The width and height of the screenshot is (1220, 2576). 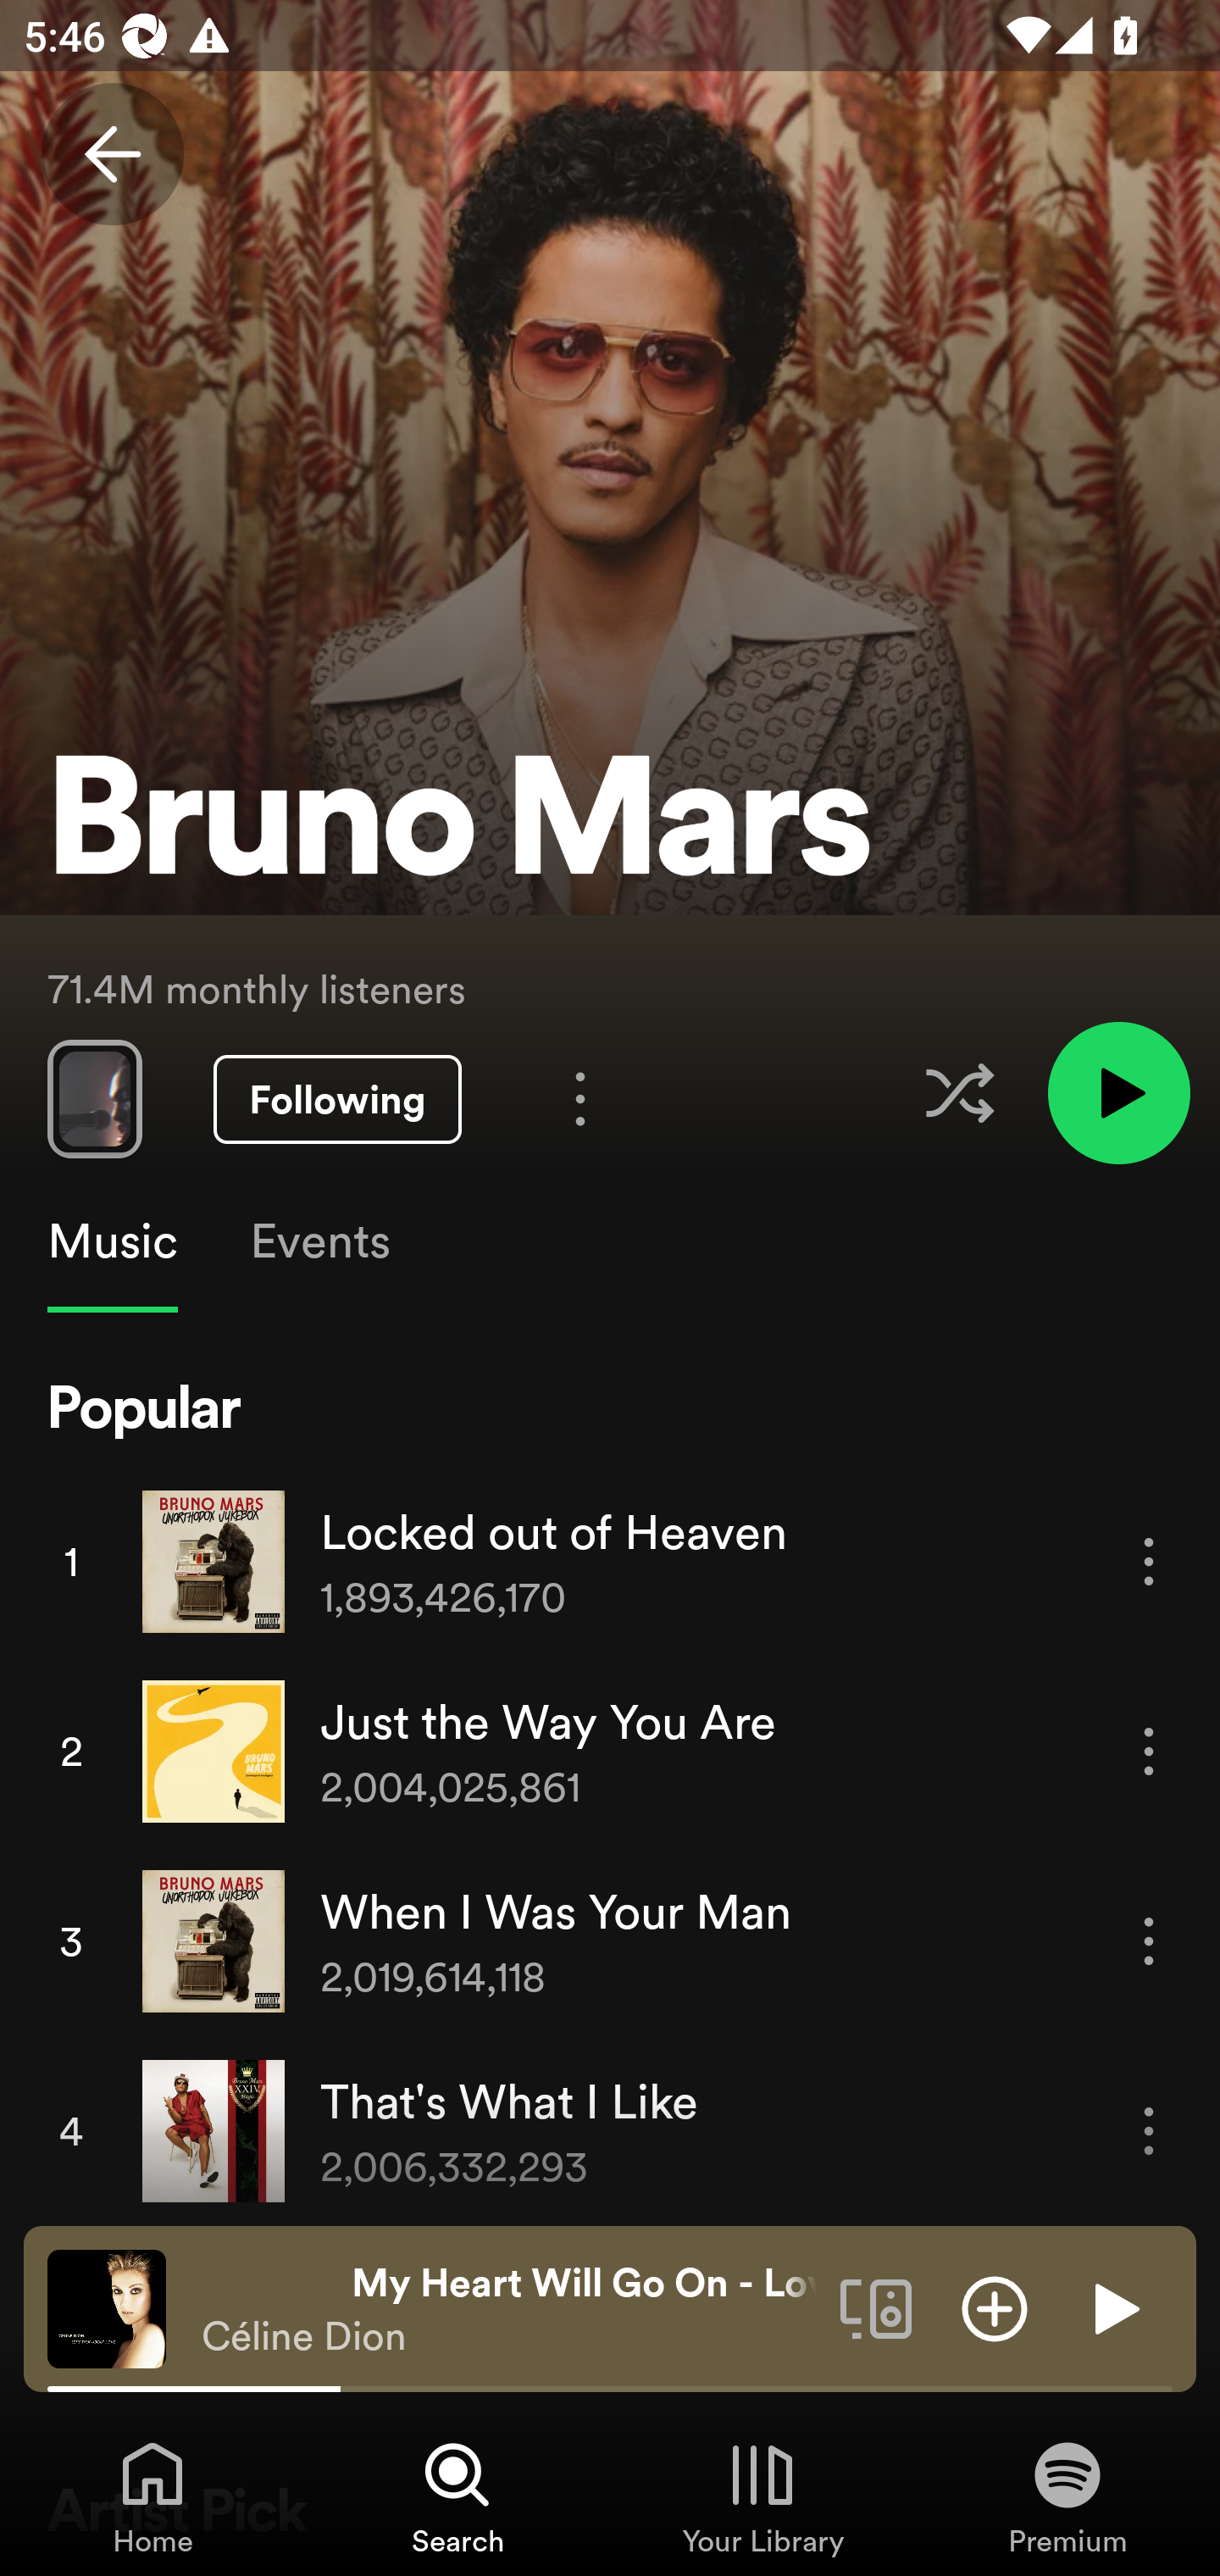 I want to click on Premium, Tab 4 of 4 Premium Premium, so click(x=1067, y=2496).